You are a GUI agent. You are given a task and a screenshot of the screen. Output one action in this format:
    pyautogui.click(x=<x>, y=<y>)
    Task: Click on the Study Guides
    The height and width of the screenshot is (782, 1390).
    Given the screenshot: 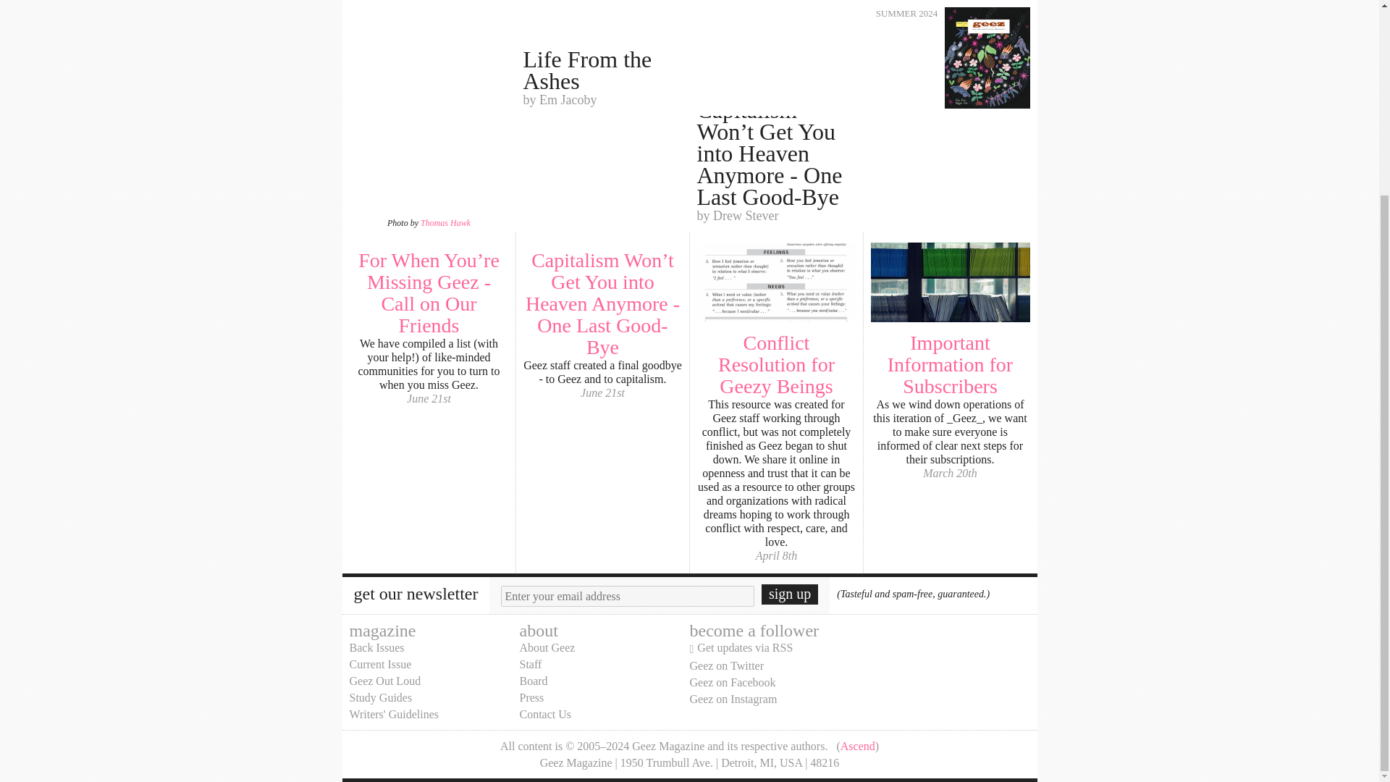 What is the action you would take?
    pyautogui.click(x=379, y=697)
    